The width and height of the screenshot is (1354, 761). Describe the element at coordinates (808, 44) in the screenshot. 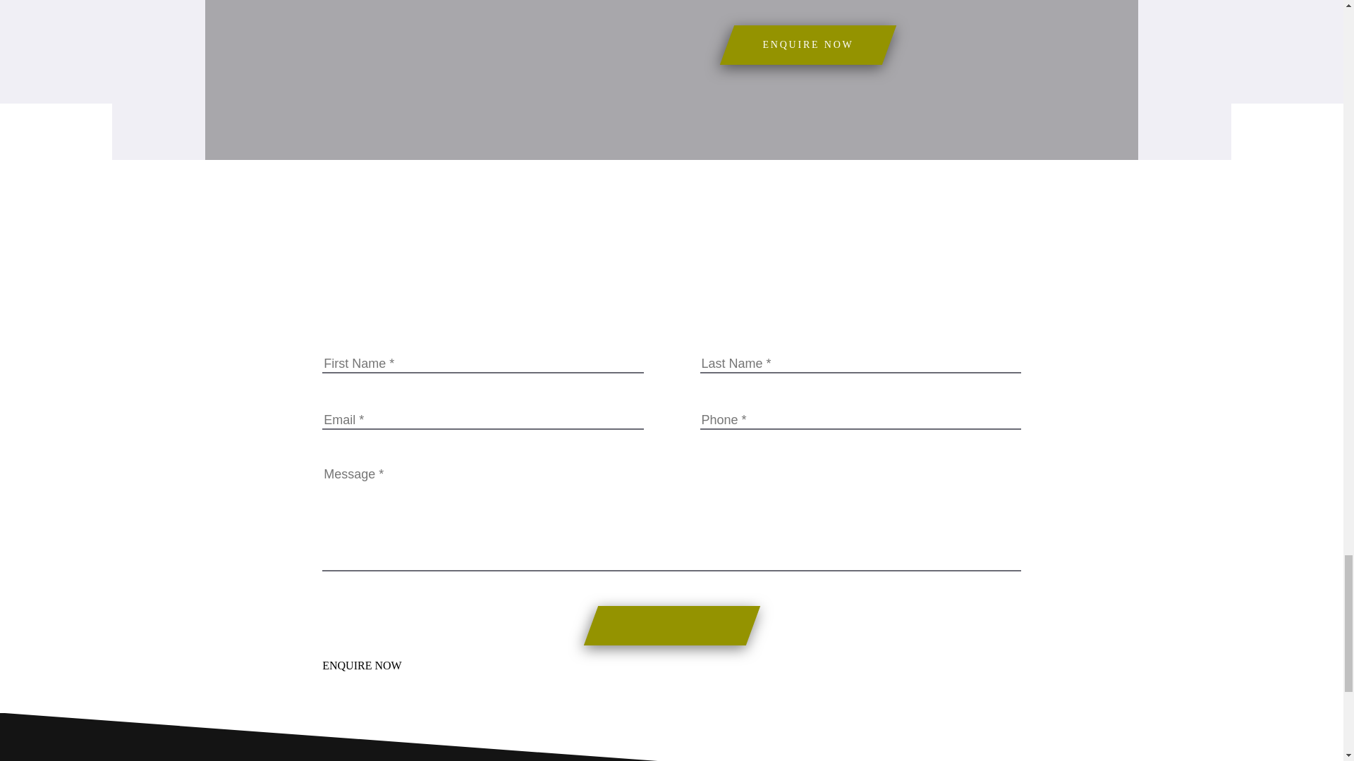

I see `ENQUIRE NOW` at that location.